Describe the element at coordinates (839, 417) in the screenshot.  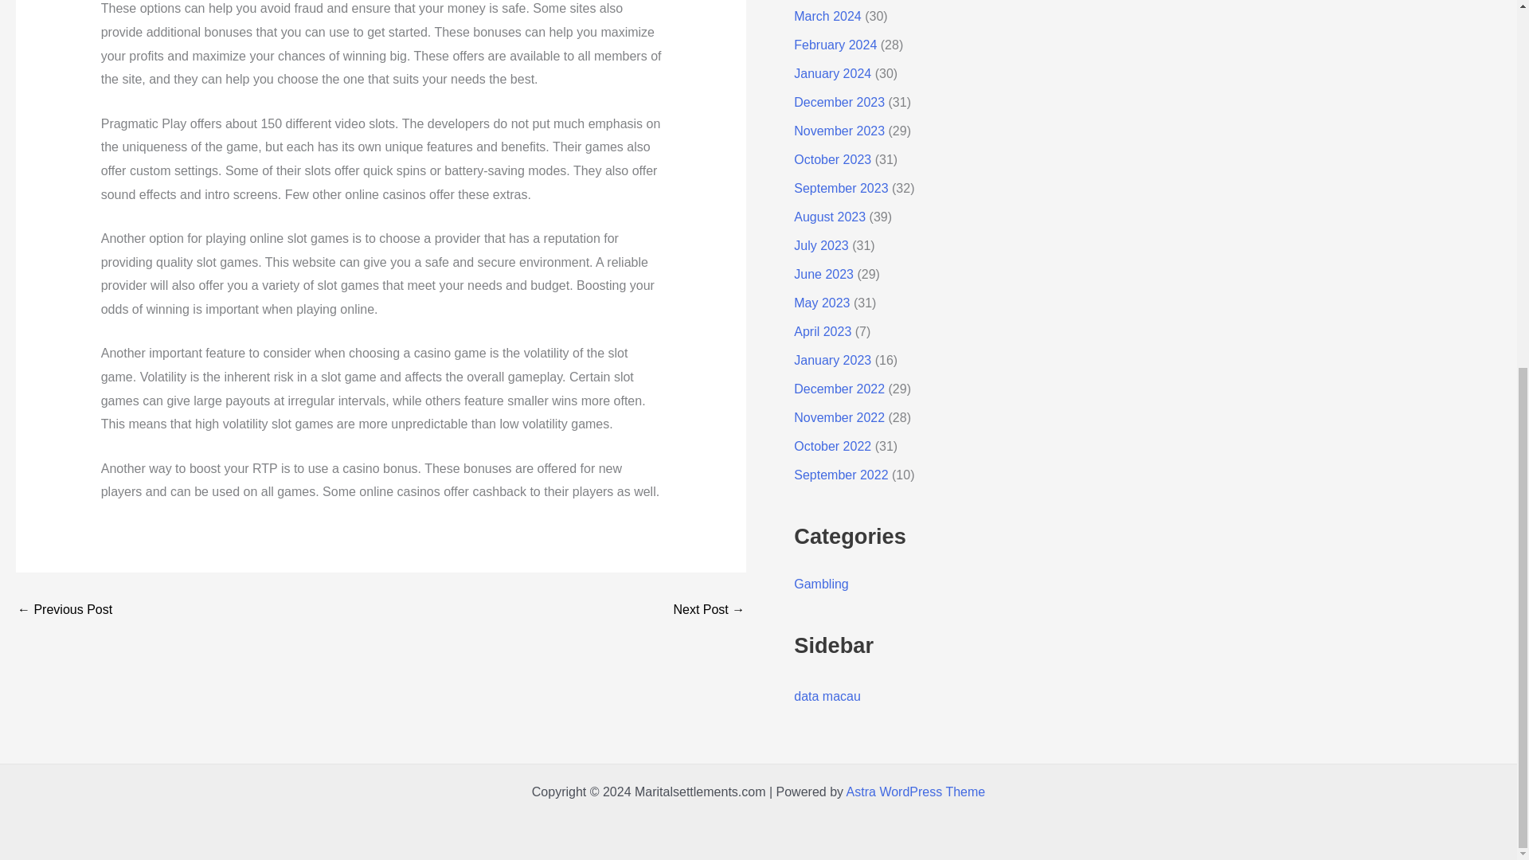
I see `November 2022` at that location.